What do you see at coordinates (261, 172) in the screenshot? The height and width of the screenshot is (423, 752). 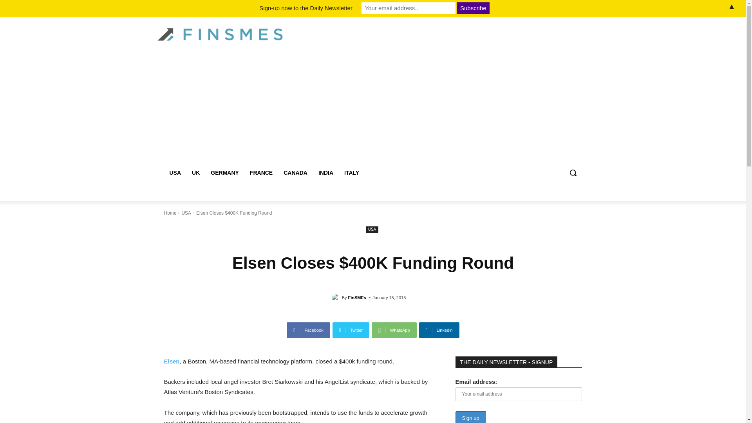 I see `FRANCE` at bounding box center [261, 172].